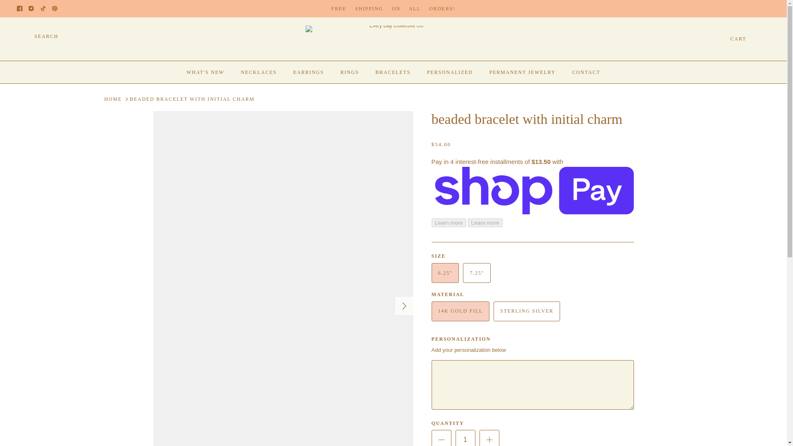  Describe the element at coordinates (349, 72) in the screenshot. I see `RINGS` at that location.